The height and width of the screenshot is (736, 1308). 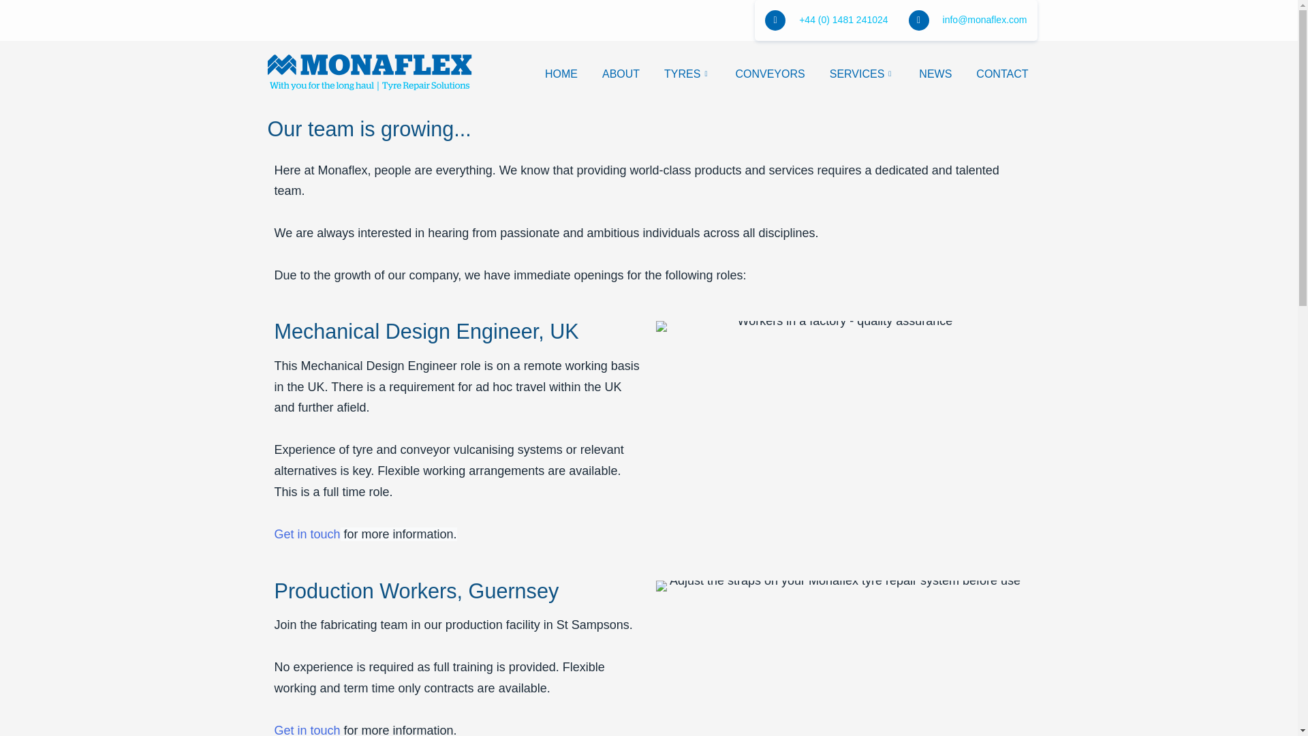 I want to click on NEWS, so click(x=935, y=74).